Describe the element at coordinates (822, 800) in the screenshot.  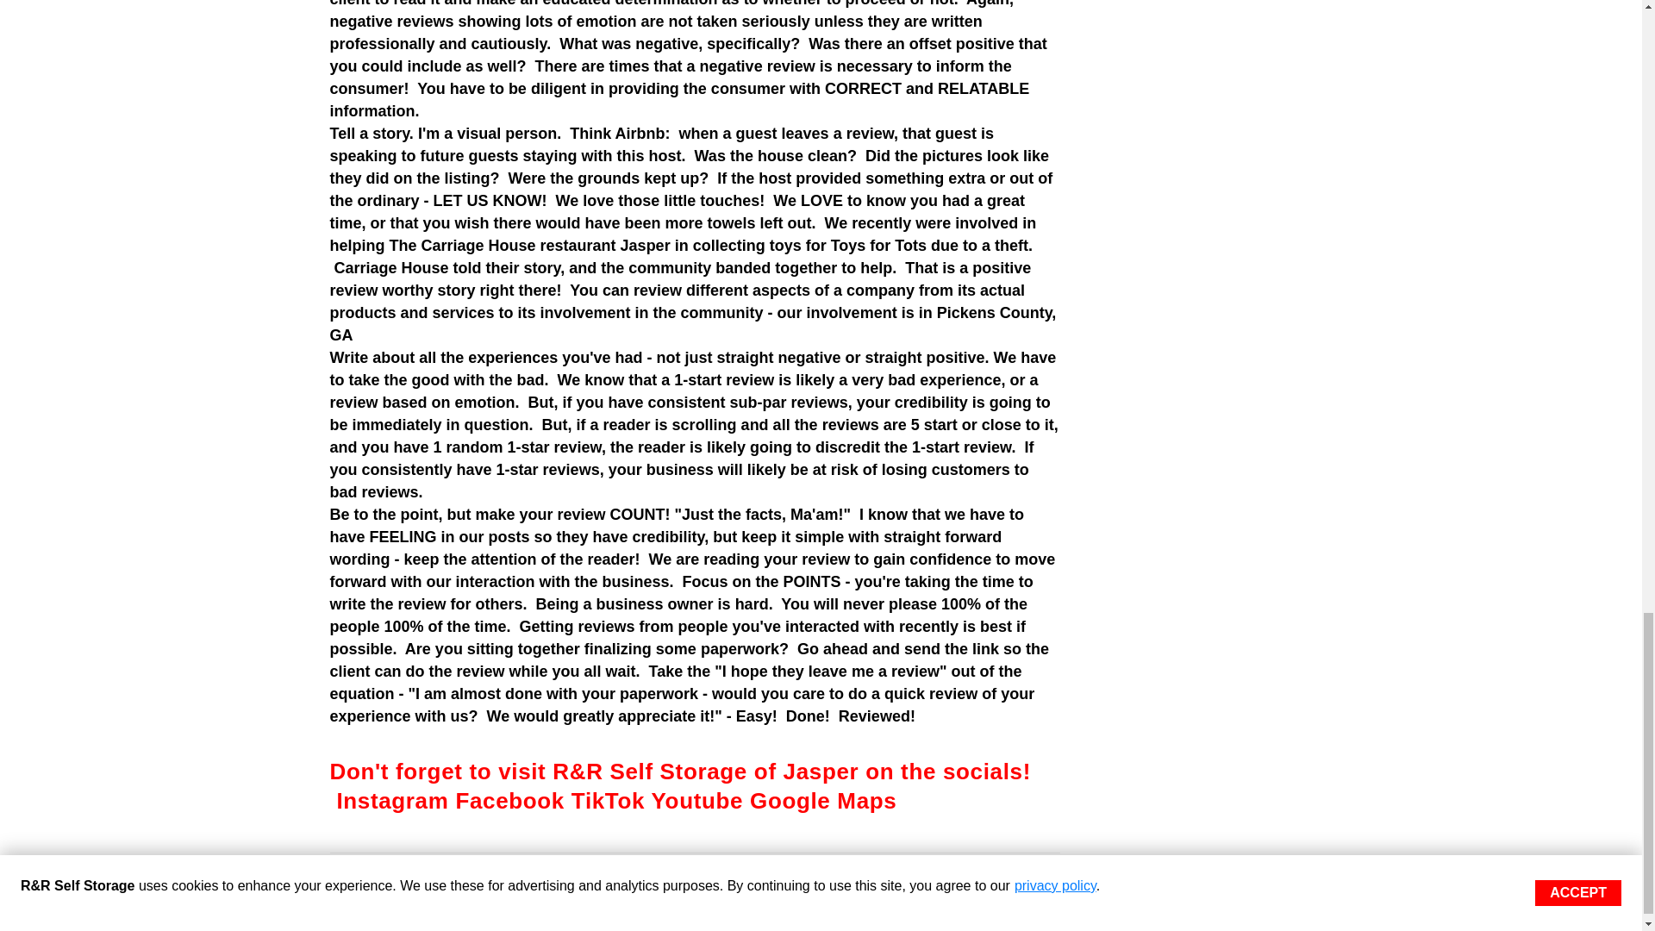
I see `Google Maps` at that location.